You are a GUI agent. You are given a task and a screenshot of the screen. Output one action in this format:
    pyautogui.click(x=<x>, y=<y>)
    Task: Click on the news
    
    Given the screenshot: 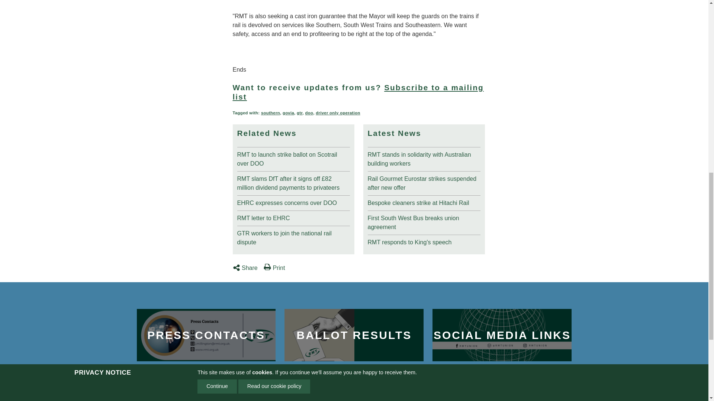 What is the action you would take?
    pyautogui.click(x=424, y=157)
    